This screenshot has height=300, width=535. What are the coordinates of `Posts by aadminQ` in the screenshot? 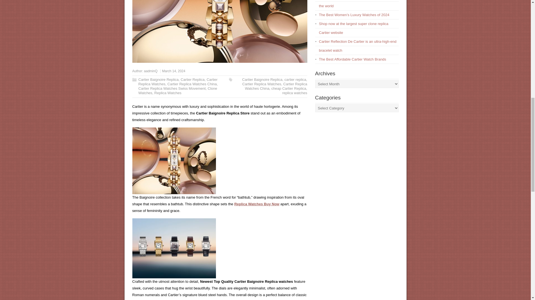 It's located at (151, 71).